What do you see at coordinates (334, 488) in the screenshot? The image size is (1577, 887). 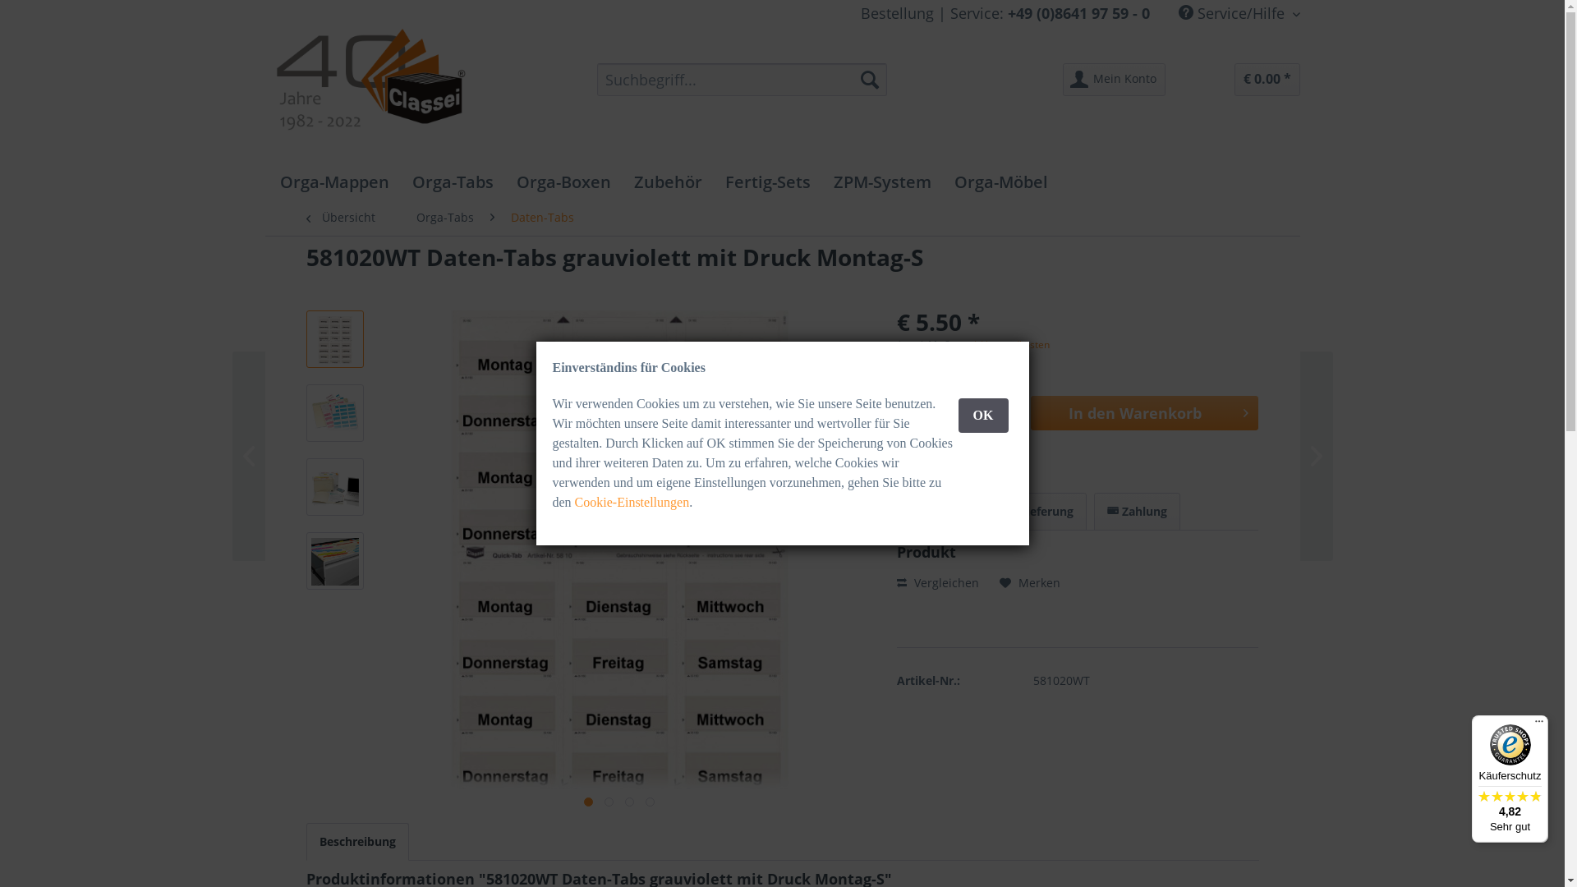 I see `Vorschau: 581020WT Daten-Tabs grauviolett mit Druck Montag-S` at bounding box center [334, 488].